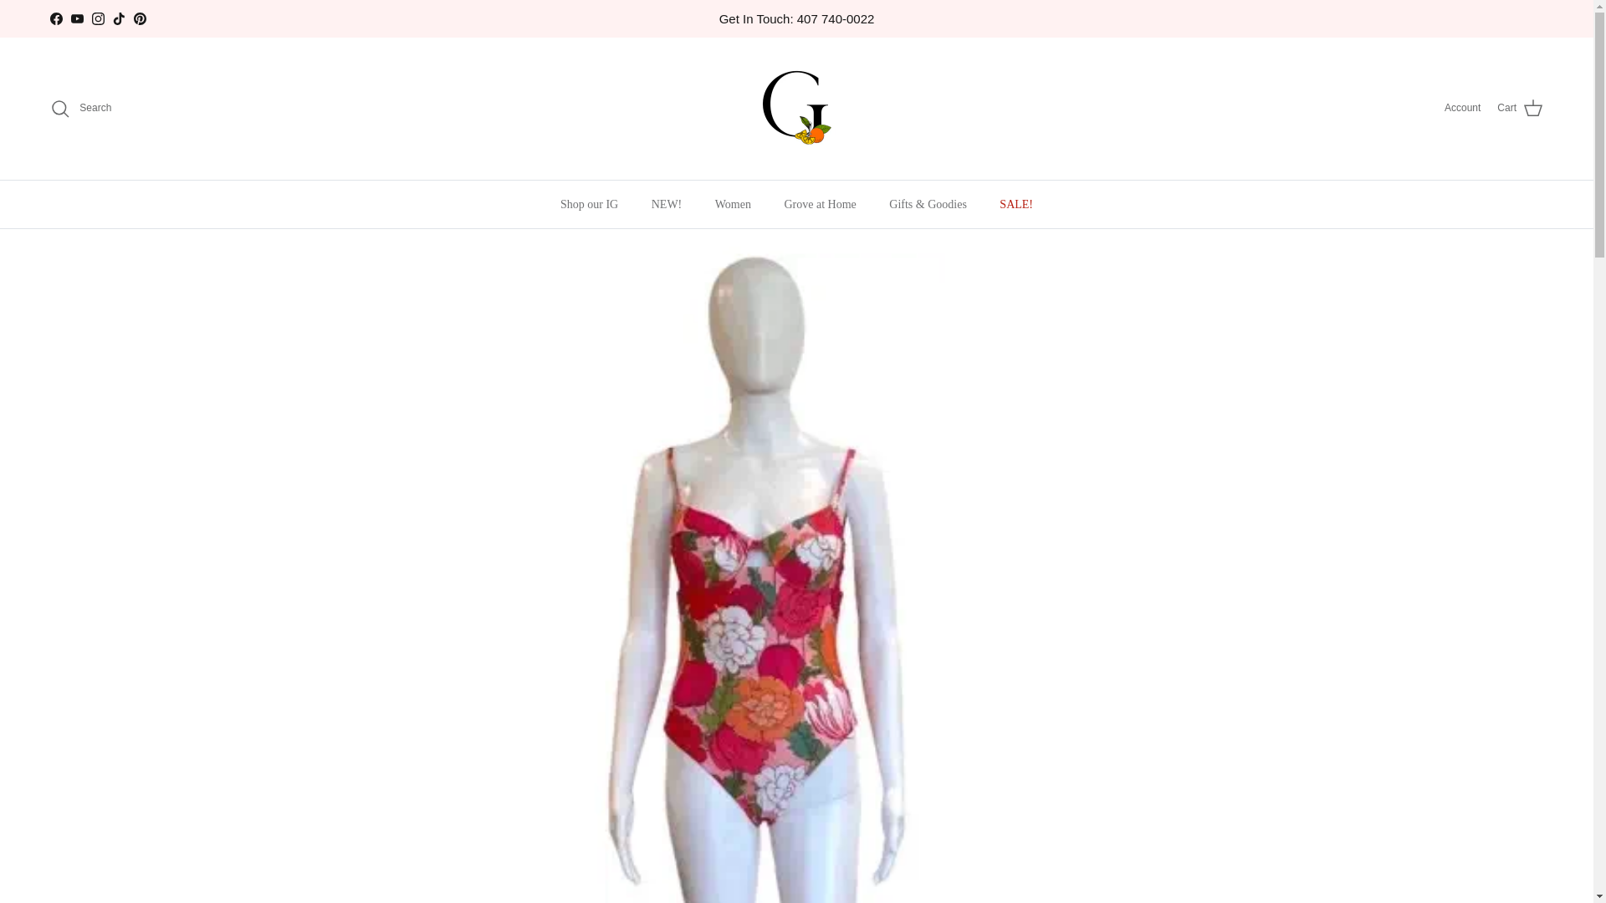 The height and width of the screenshot is (903, 1606). What do you see at coordinates (80, 108) in the screenshot?
I see `Search` at bounding box center [80, 108].